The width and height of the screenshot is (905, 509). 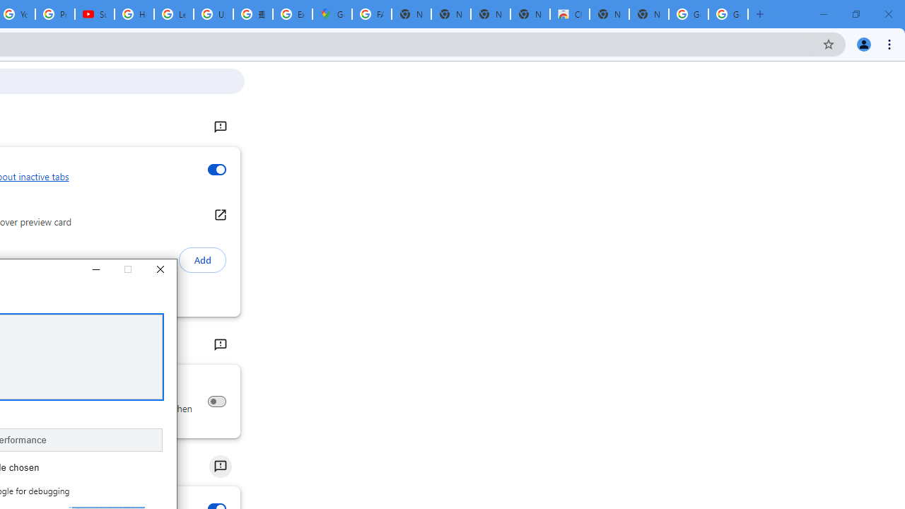 I want to click on Google Maps, so click(x=332, y=14).